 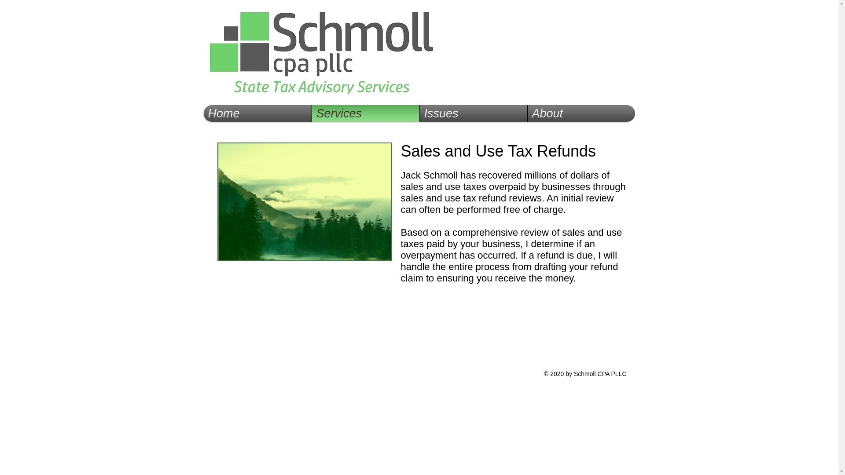 I want to click on Issues, so click(x=474, y=113).